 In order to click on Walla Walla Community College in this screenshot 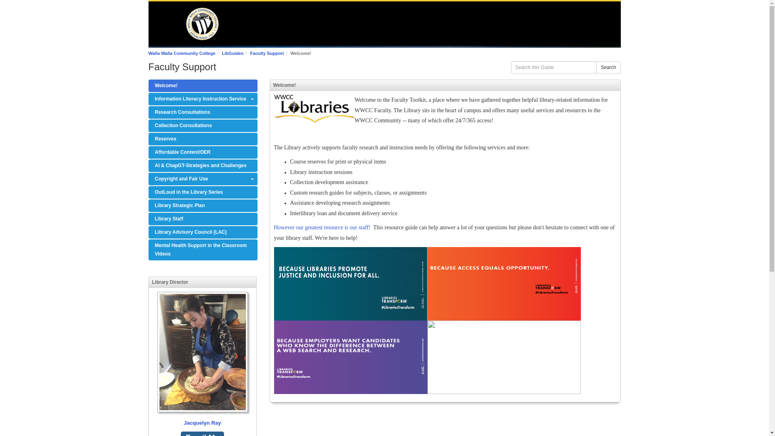, I will do `click(182, 53)`.